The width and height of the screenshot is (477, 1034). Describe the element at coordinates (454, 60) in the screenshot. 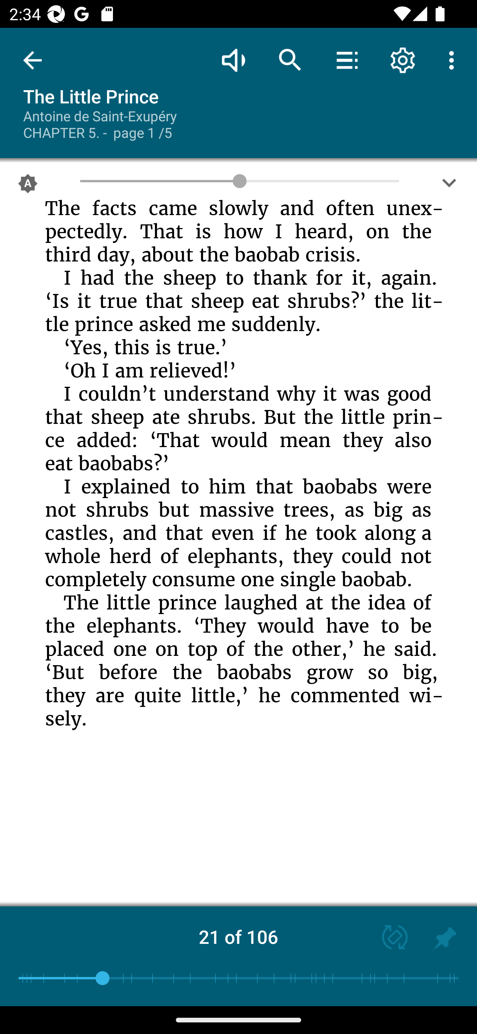

I see `More options` at that location.